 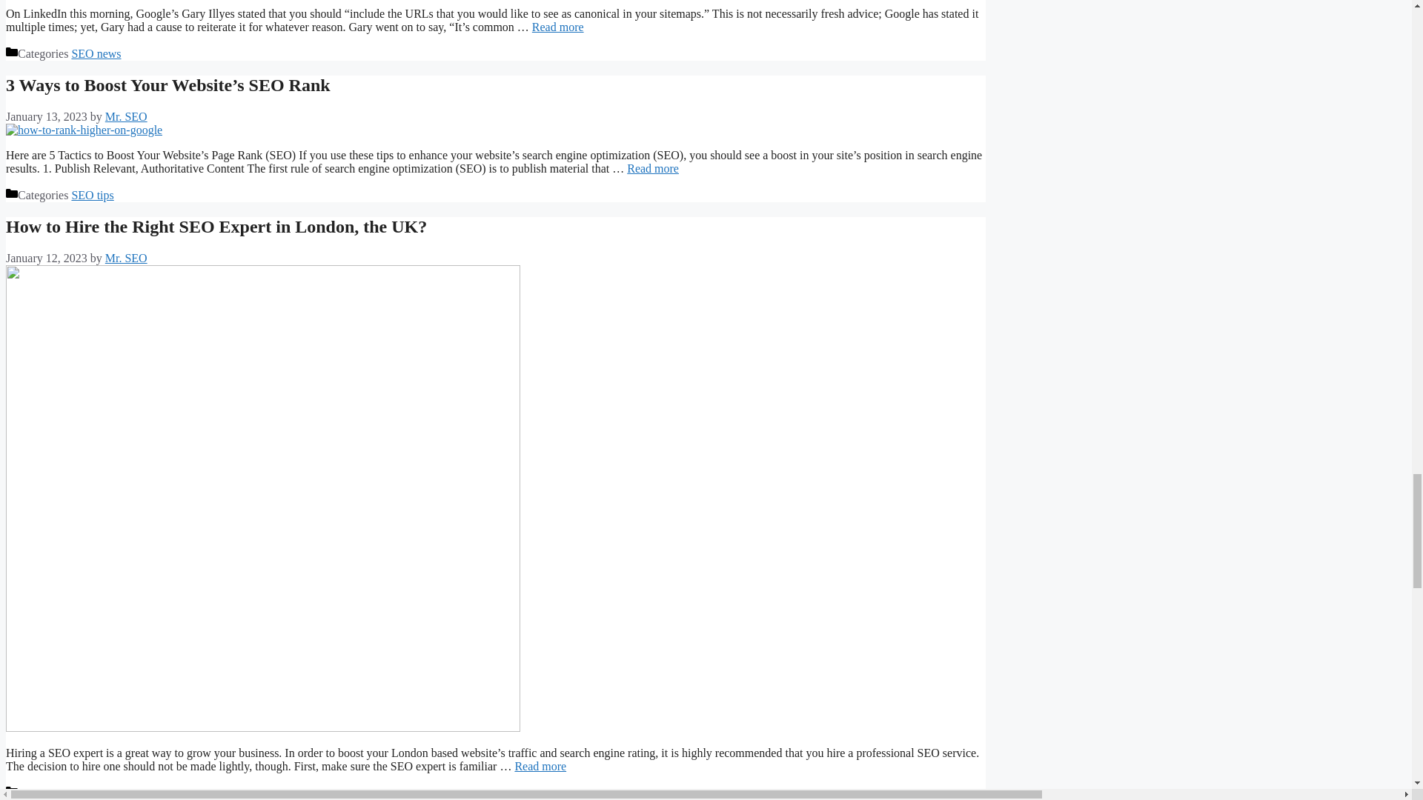 I want to click on Read more, so click(x=557, y=27).